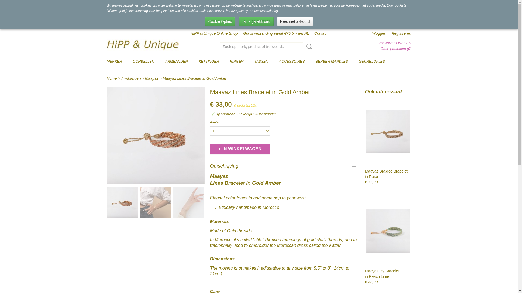 Image resolution: width=522 pixels, height=293 pixels. Describe the element at coordinates (379, 33) in the screenshot. I see `Inloggen` at that location.